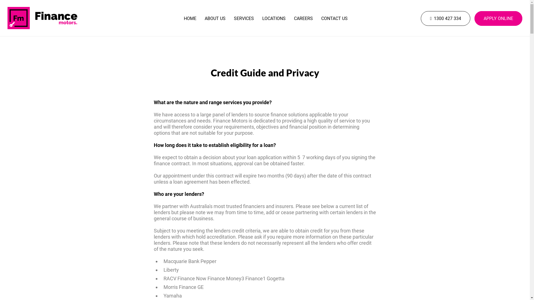  I want to click on CAREERS, so click(303, 18).